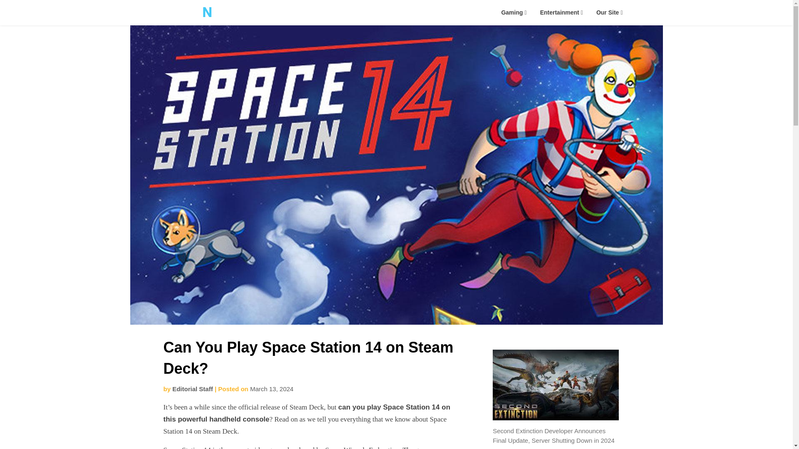 The height and width of the screenshot is (449, 799). What do you see at coordinates (514, 12) in the screenshot?
I see `Gaming` at bounding box center [514, 12].